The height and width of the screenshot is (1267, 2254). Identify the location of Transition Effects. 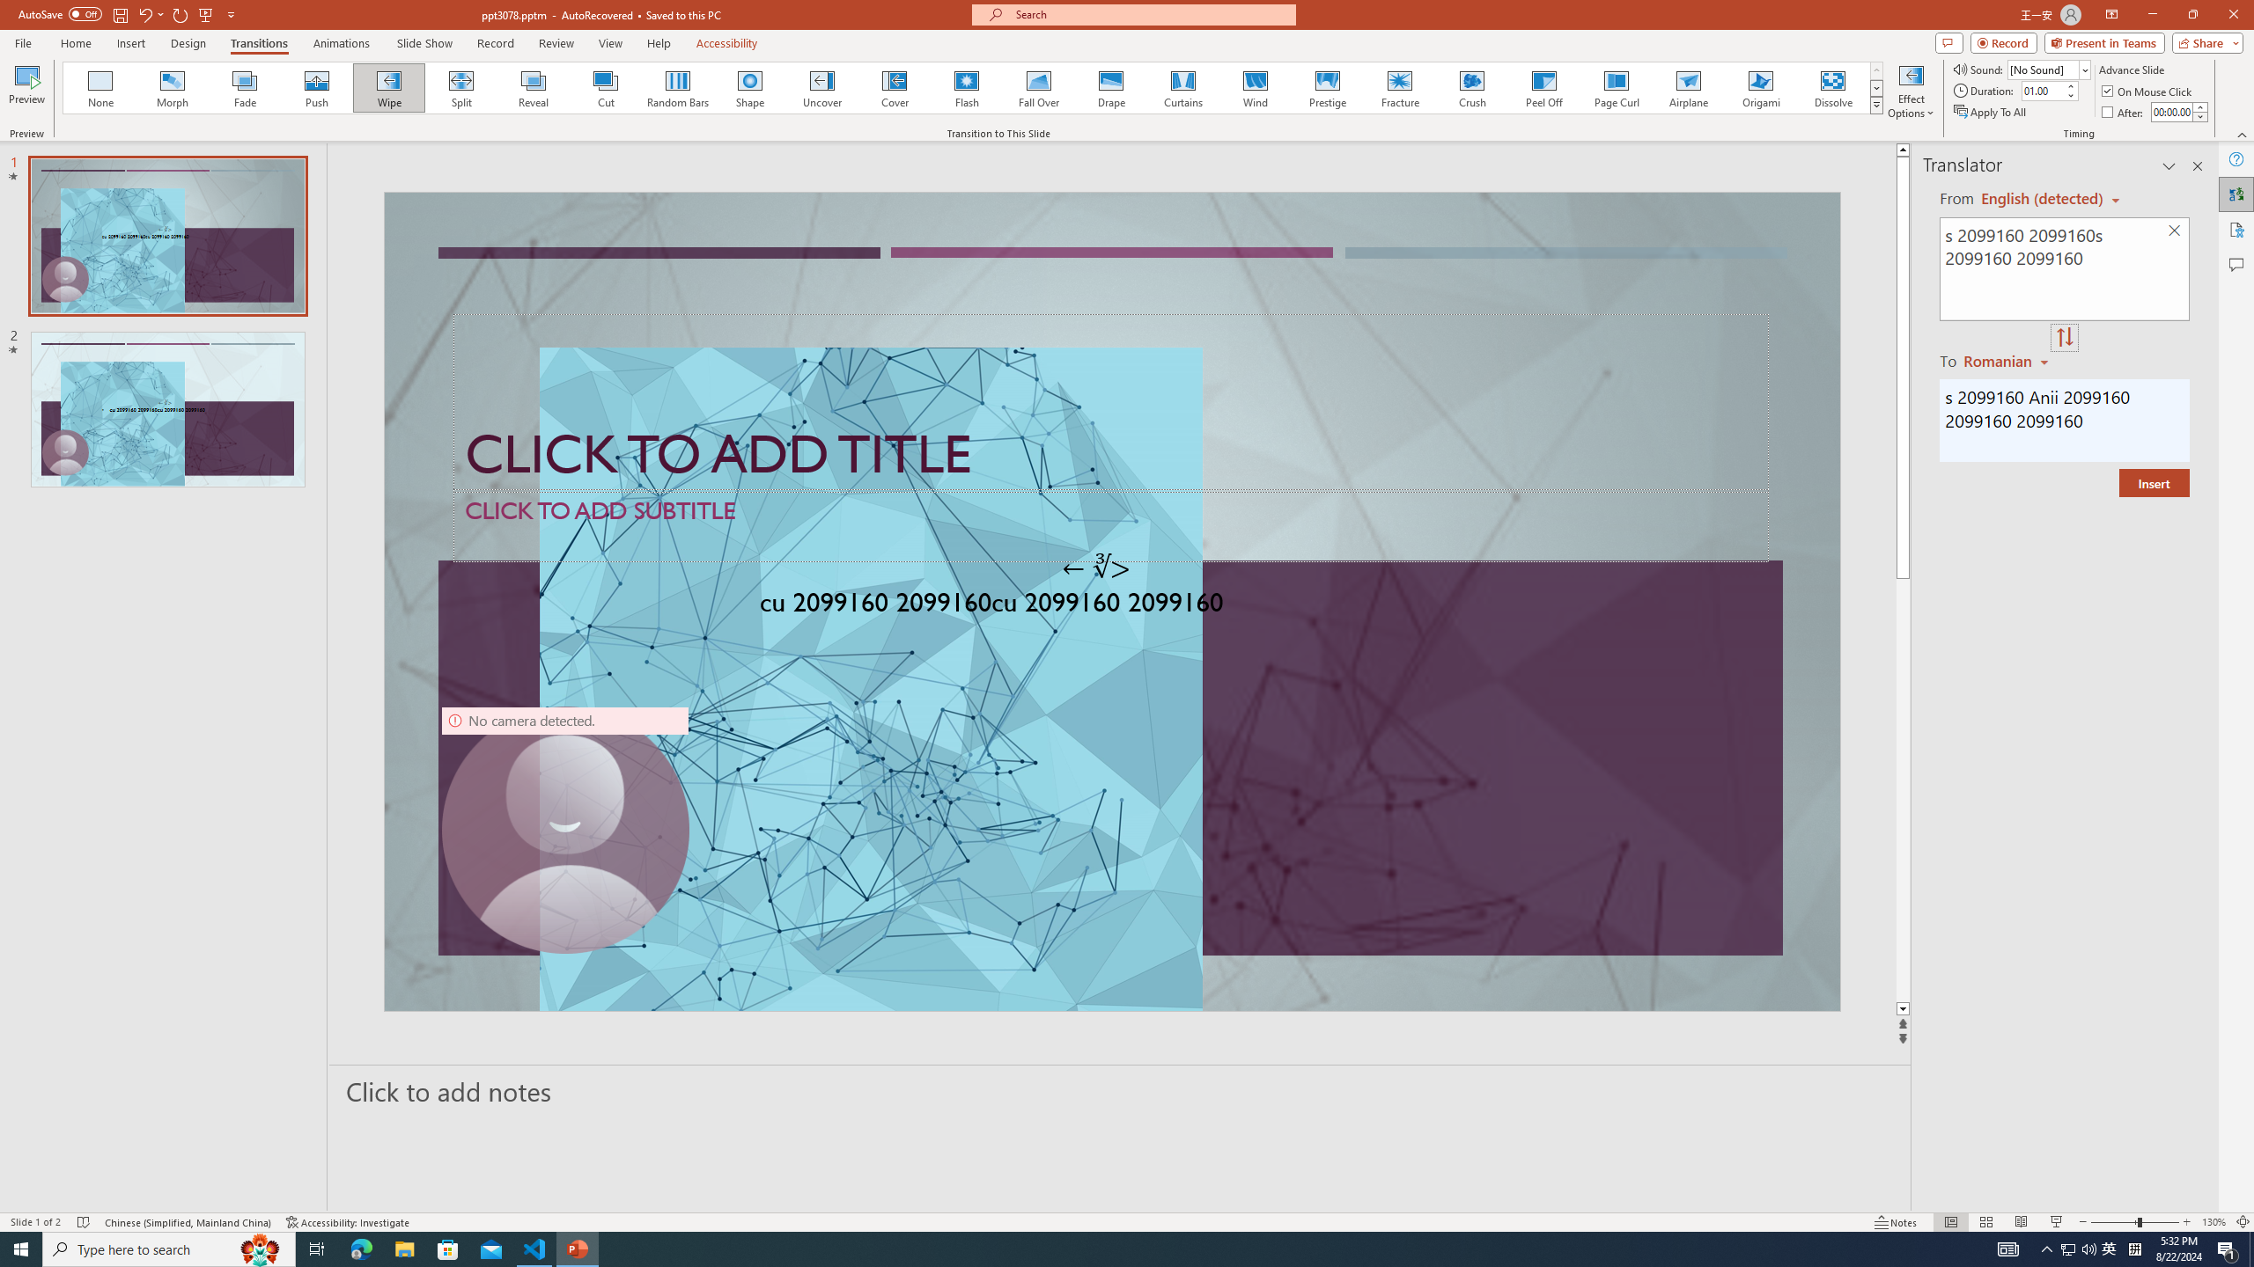
(1877, 105).